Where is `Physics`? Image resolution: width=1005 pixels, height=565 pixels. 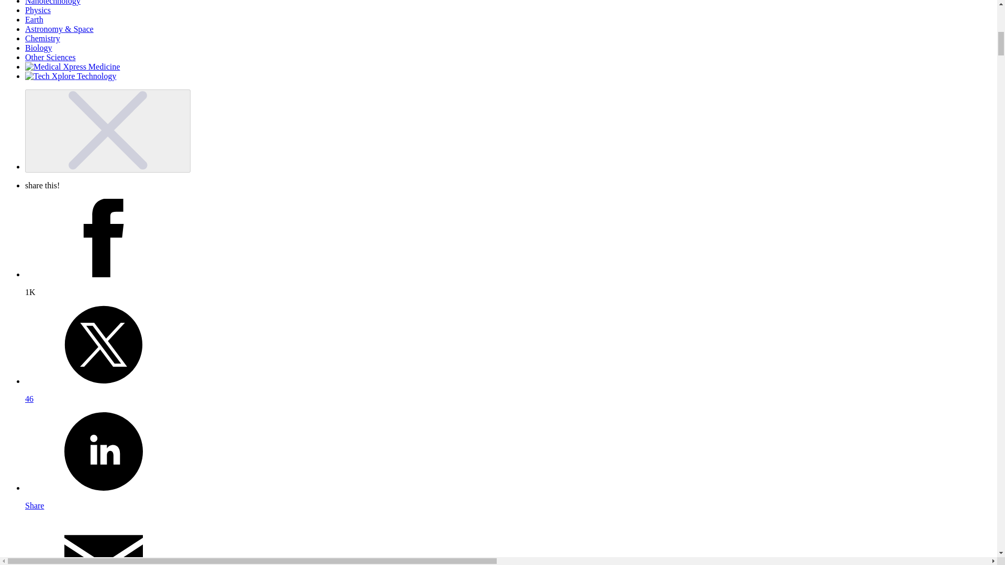 Physics is located at coordinates (38, 10).